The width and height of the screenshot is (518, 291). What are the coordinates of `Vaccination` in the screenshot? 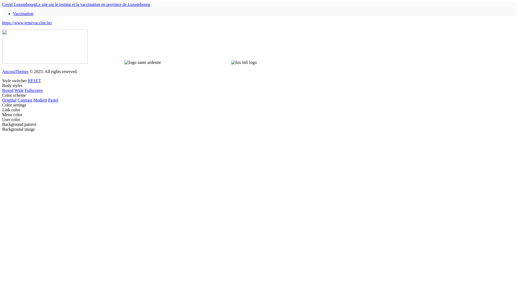 It's located at (23, 13).